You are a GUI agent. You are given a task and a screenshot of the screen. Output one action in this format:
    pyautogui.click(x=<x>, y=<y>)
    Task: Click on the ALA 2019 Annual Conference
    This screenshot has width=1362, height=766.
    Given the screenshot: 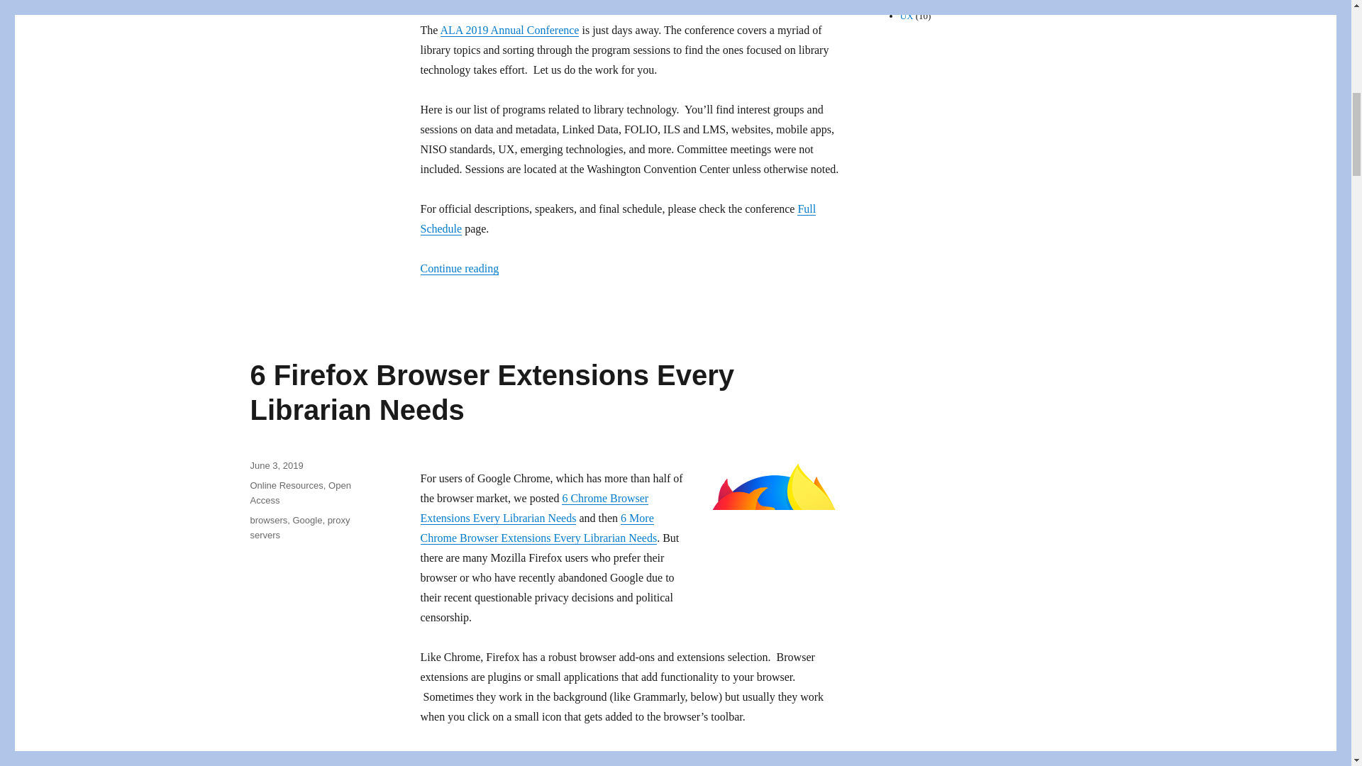 What is the action you would take?
    pyautogui.click(x=509, y=30)
    